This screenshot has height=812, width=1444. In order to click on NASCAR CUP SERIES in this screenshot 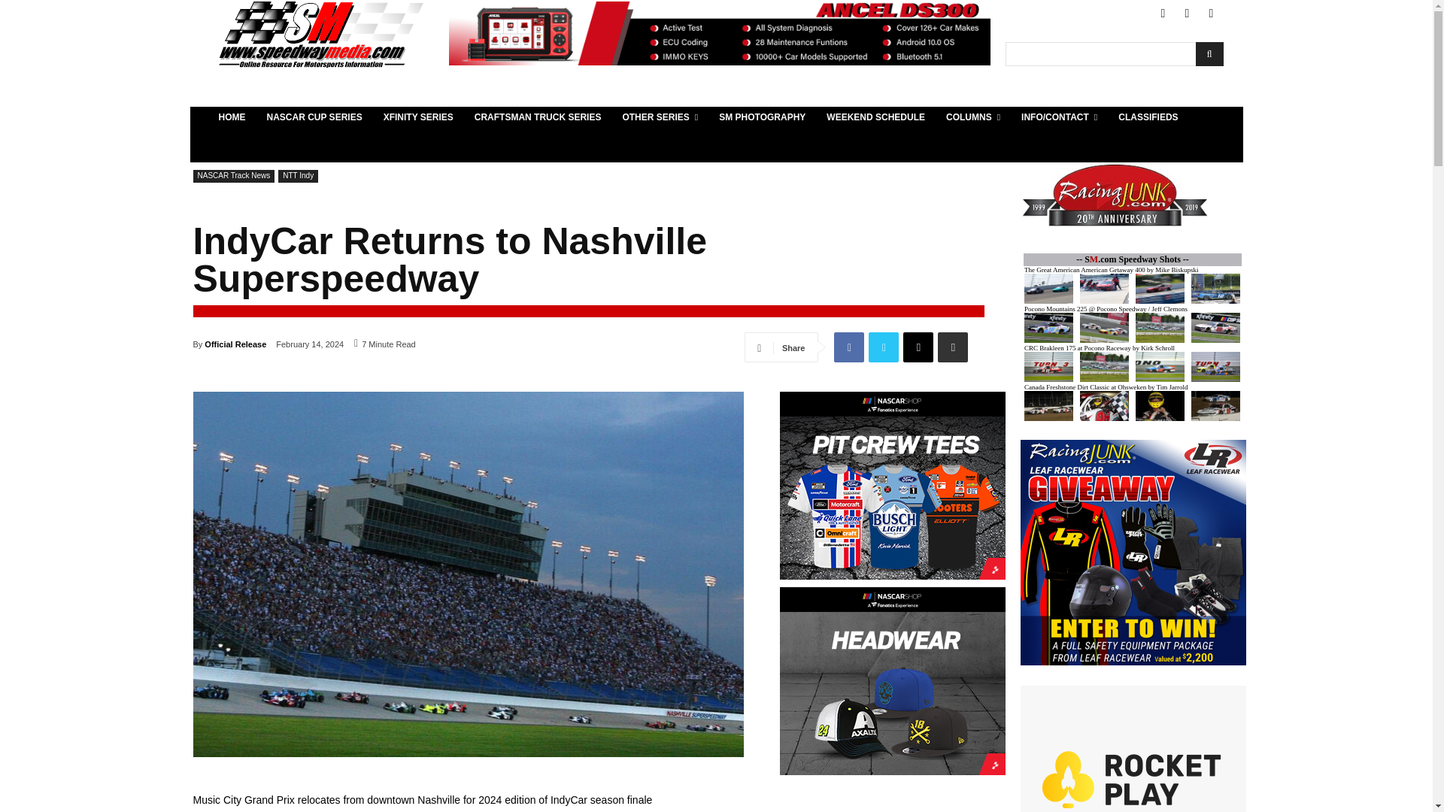, I will do `click(314, 117)`.